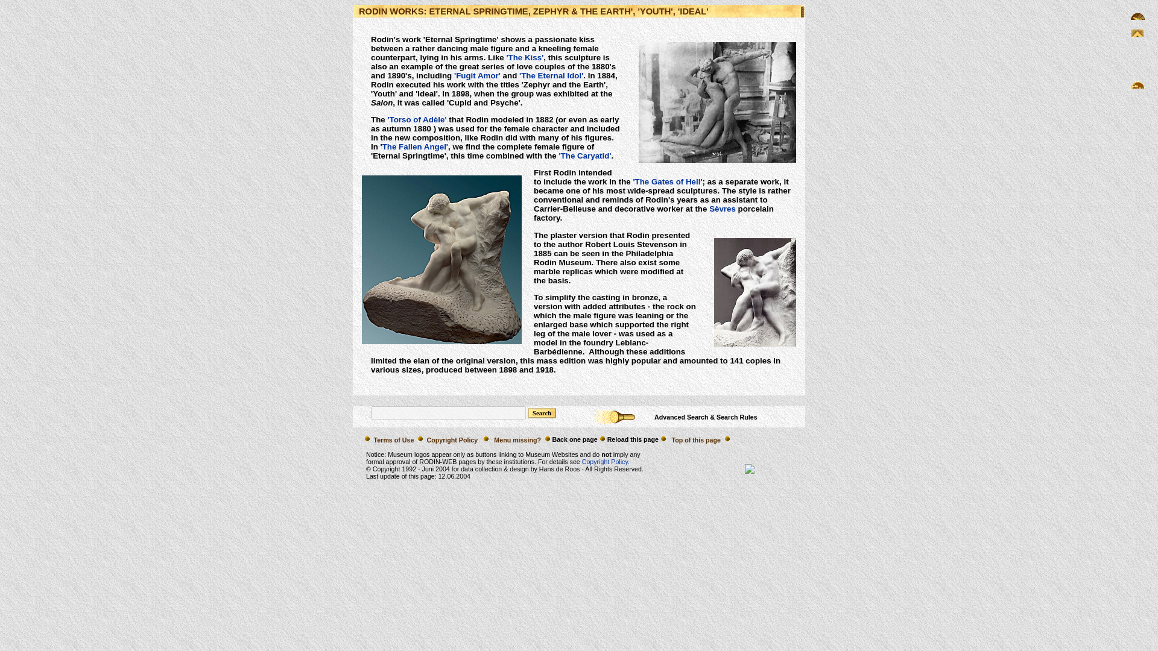  I want to click on Terms of Use, so click(393, 439).